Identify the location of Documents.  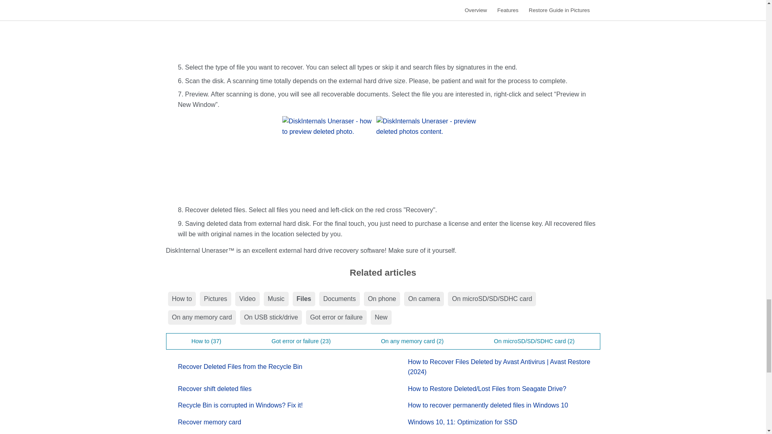
(339, 299).